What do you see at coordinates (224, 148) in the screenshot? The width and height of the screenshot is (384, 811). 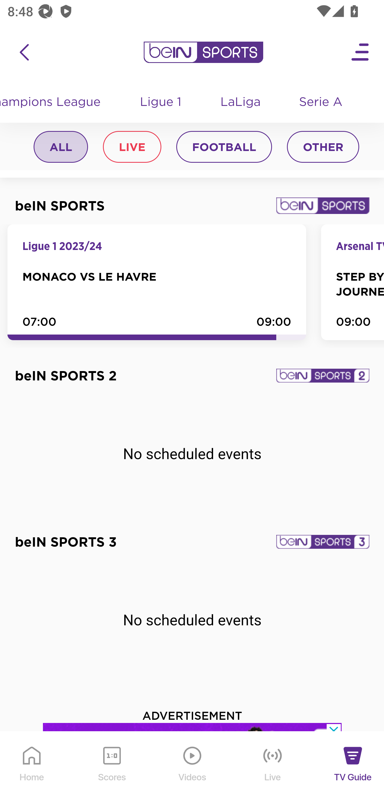 I see `FOOTBALL` at bounding box center [224, 148].